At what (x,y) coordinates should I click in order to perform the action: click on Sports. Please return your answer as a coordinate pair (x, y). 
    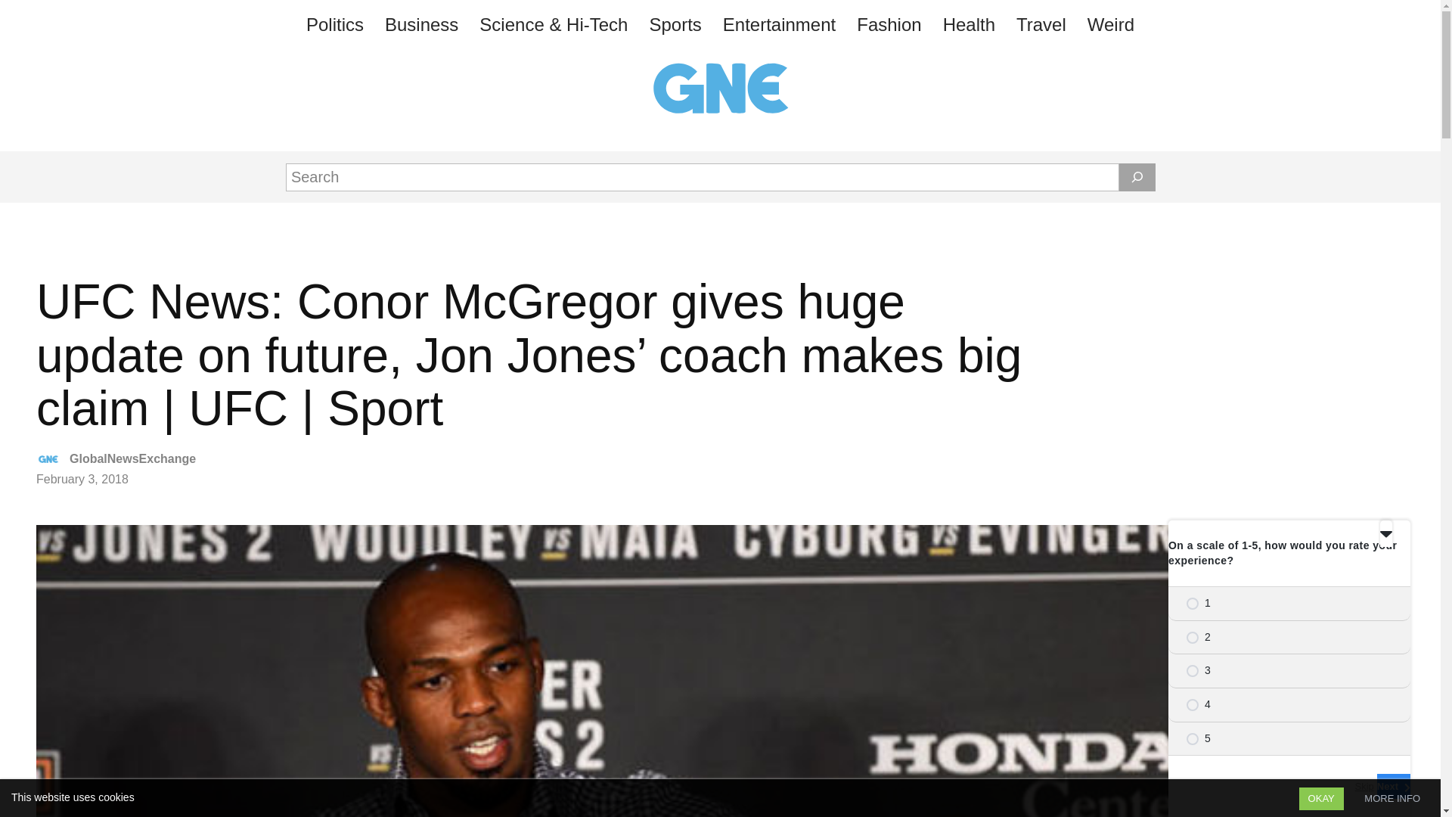
    Looking at the image, I should click on (675, 24).